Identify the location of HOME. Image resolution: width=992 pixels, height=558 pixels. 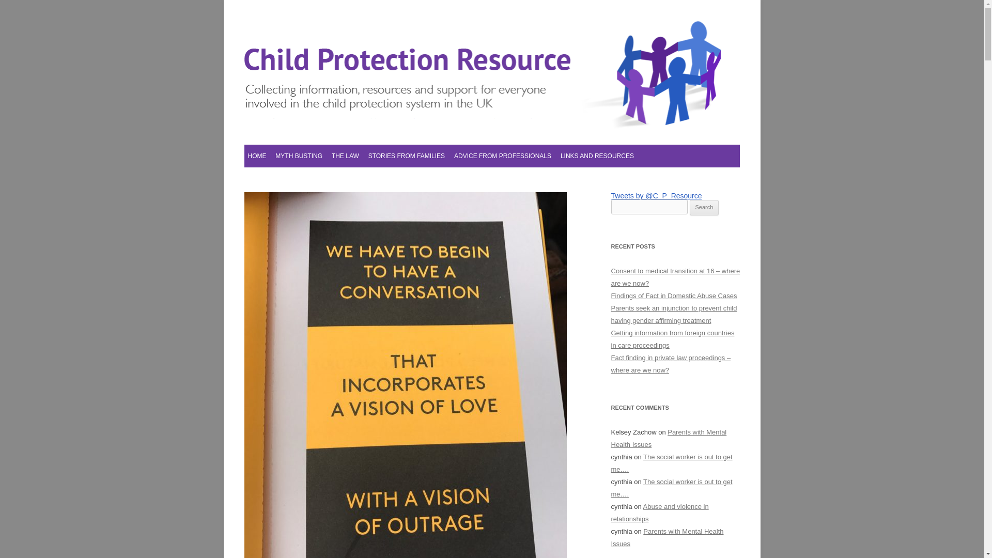
(256, 156).